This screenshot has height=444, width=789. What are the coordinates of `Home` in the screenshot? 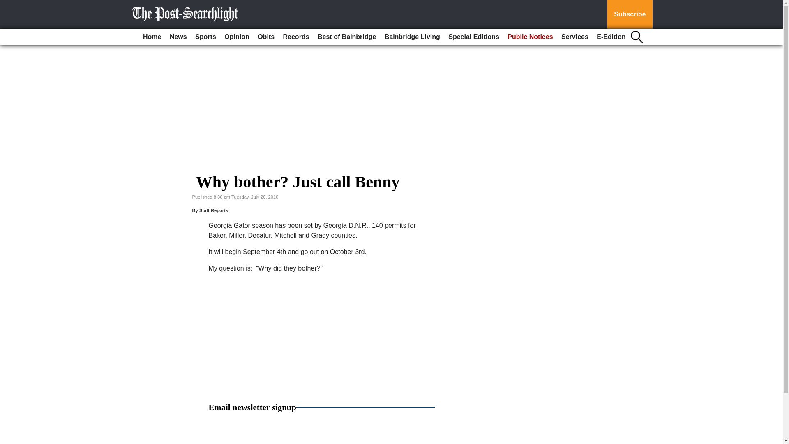 It's located at (152, 37).